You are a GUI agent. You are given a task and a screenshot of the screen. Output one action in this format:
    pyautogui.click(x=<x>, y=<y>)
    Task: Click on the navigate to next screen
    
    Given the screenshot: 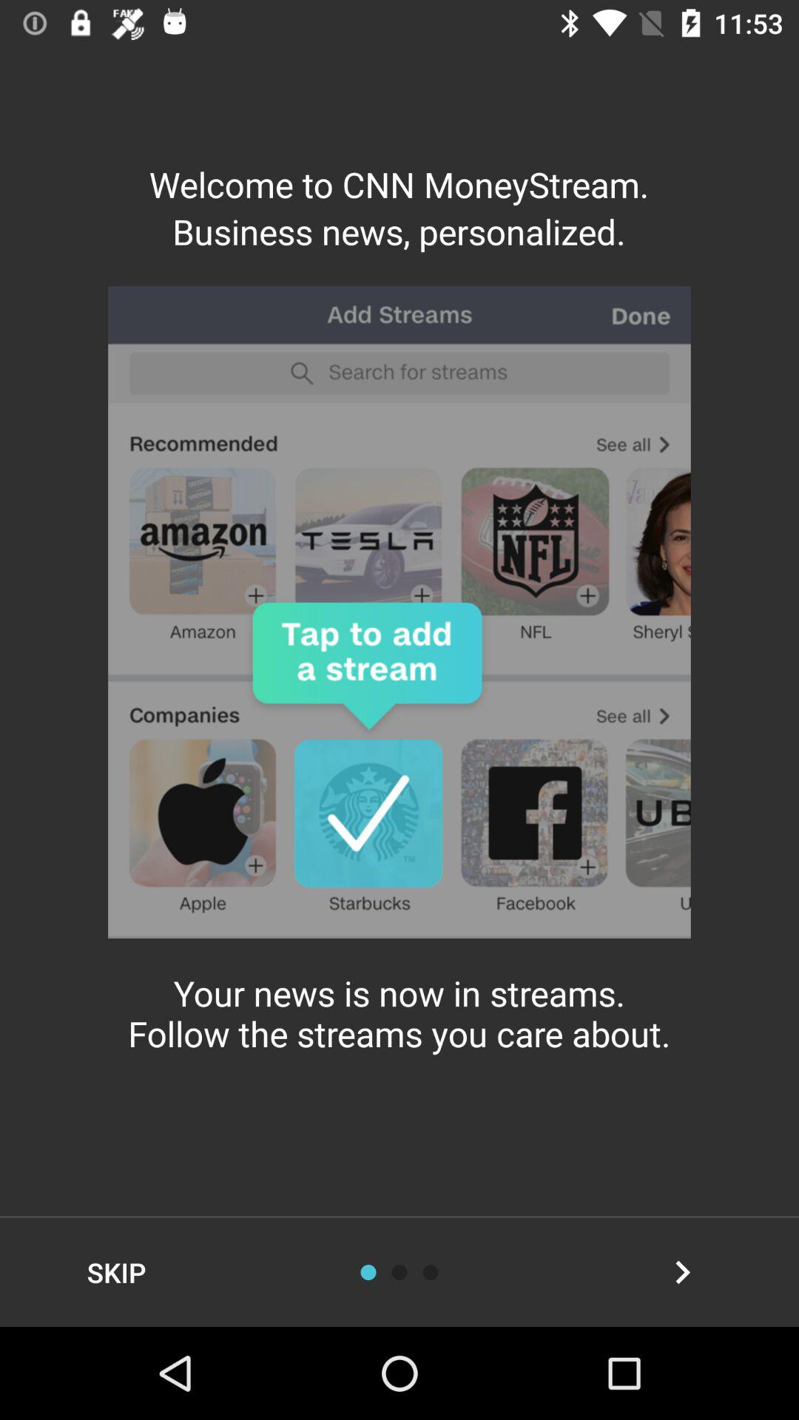 What is the action you would take?
    pyautogui.click(x=682, y=1272)
    